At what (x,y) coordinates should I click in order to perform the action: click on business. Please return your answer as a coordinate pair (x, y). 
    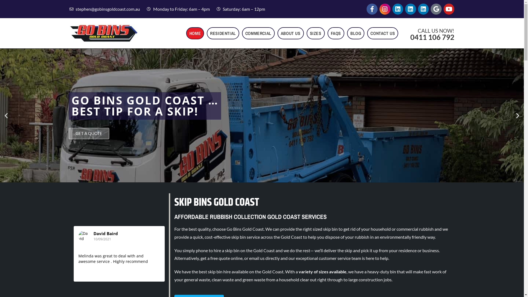
    Looking at the image, I should click on (431, 250).